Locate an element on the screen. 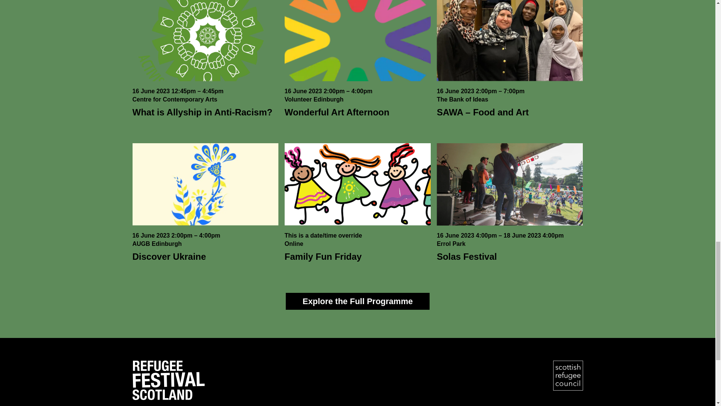  Wonderful Art Afternoon is located at coordinates (337, 112).